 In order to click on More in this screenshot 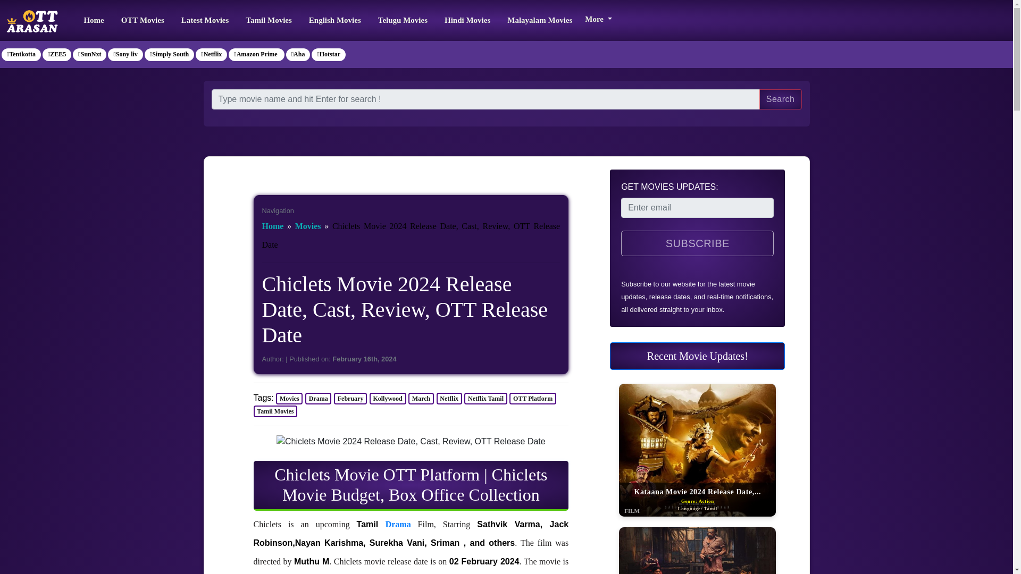, I will do `click(598, 18)`.